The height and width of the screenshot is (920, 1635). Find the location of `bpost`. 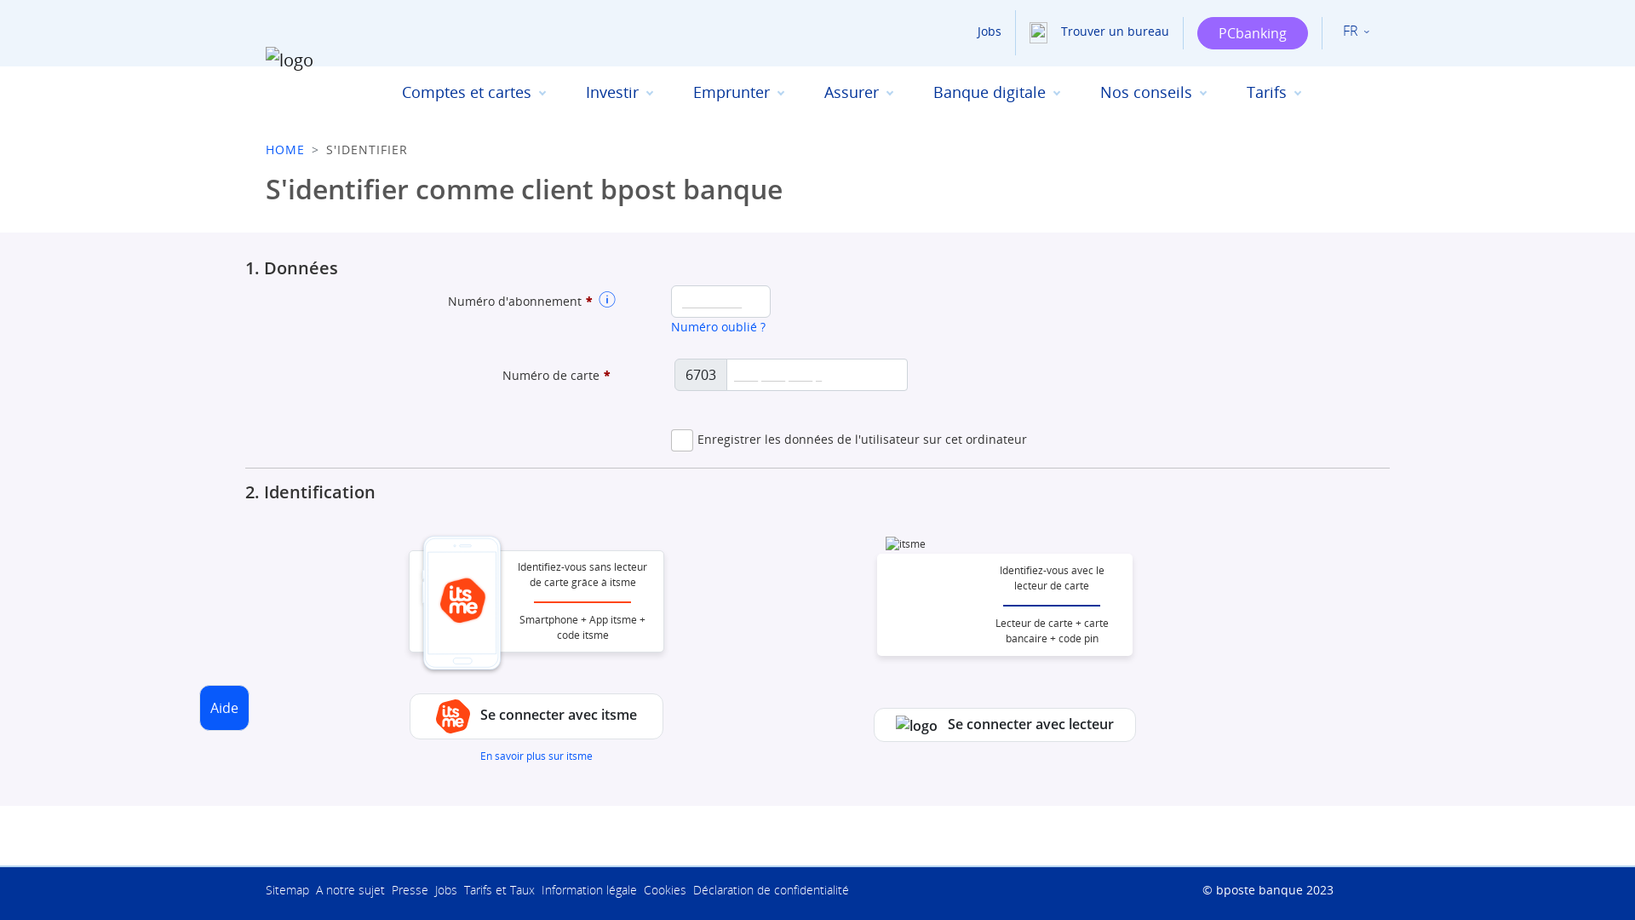

bpost is located at coordinates (840, 756).